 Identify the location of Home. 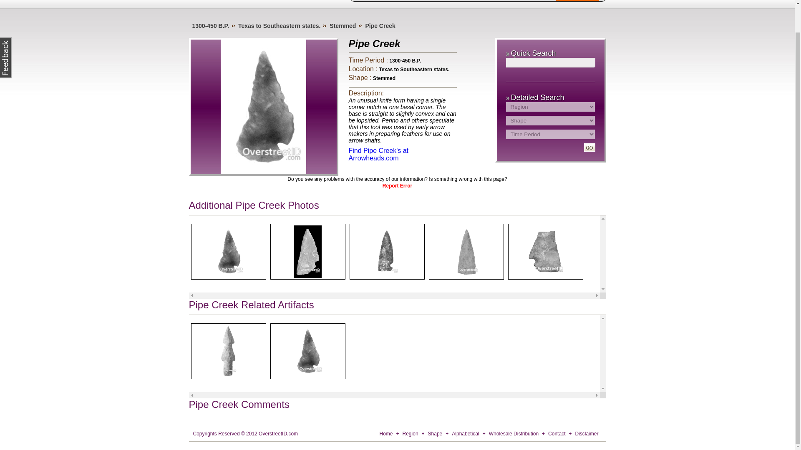
(370, 0).